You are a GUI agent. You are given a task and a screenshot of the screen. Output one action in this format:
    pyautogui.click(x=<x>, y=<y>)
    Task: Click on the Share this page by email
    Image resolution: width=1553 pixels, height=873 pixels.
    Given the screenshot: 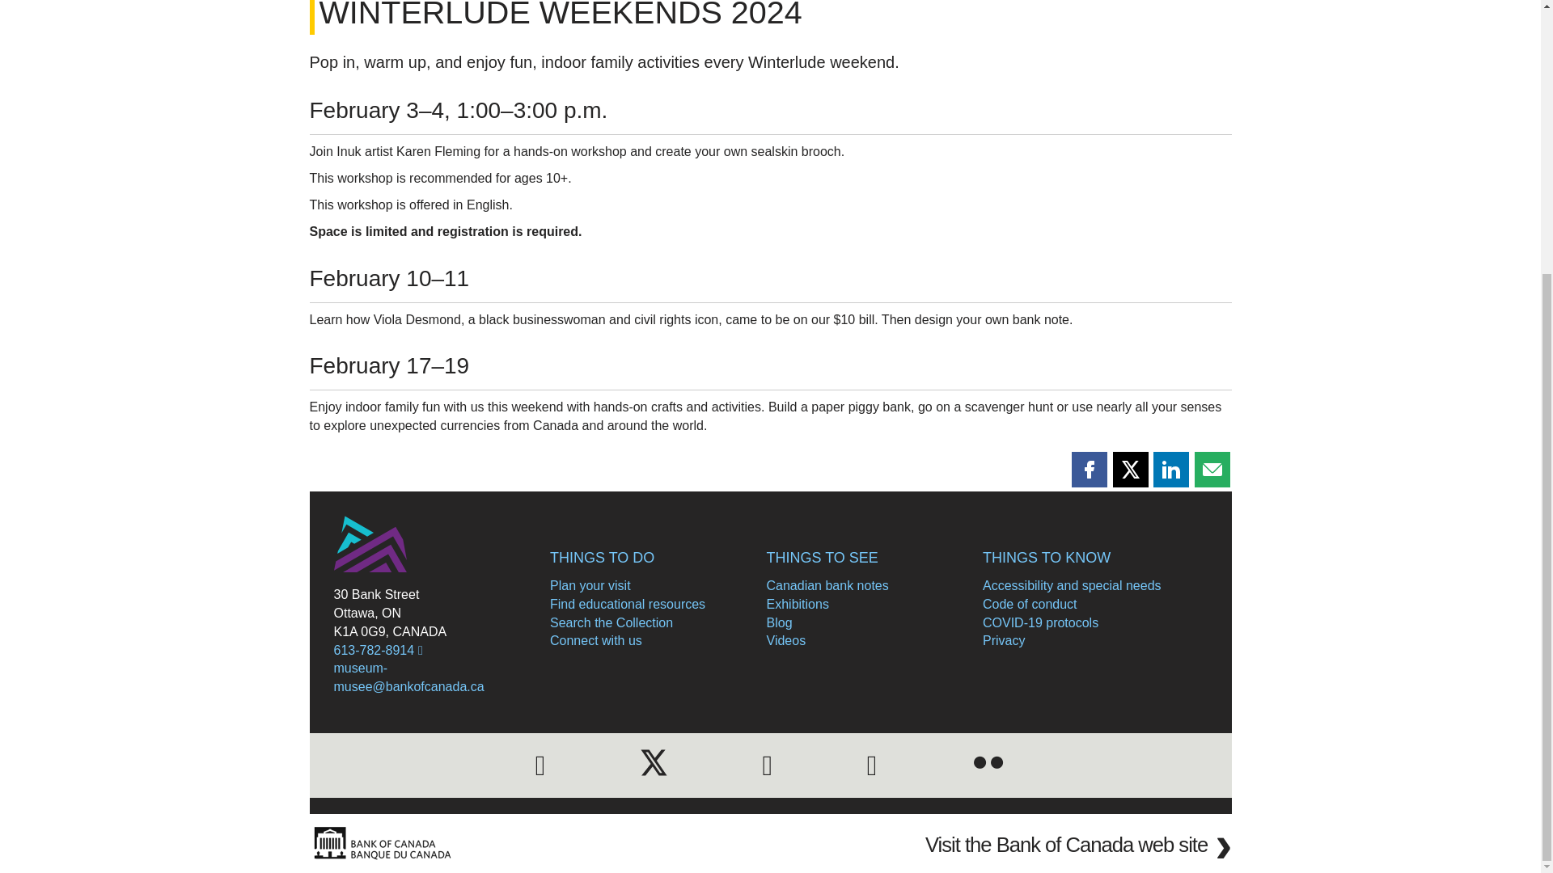 What is the action you would take?
    pyautogui.click(x=1212, y=469)
    